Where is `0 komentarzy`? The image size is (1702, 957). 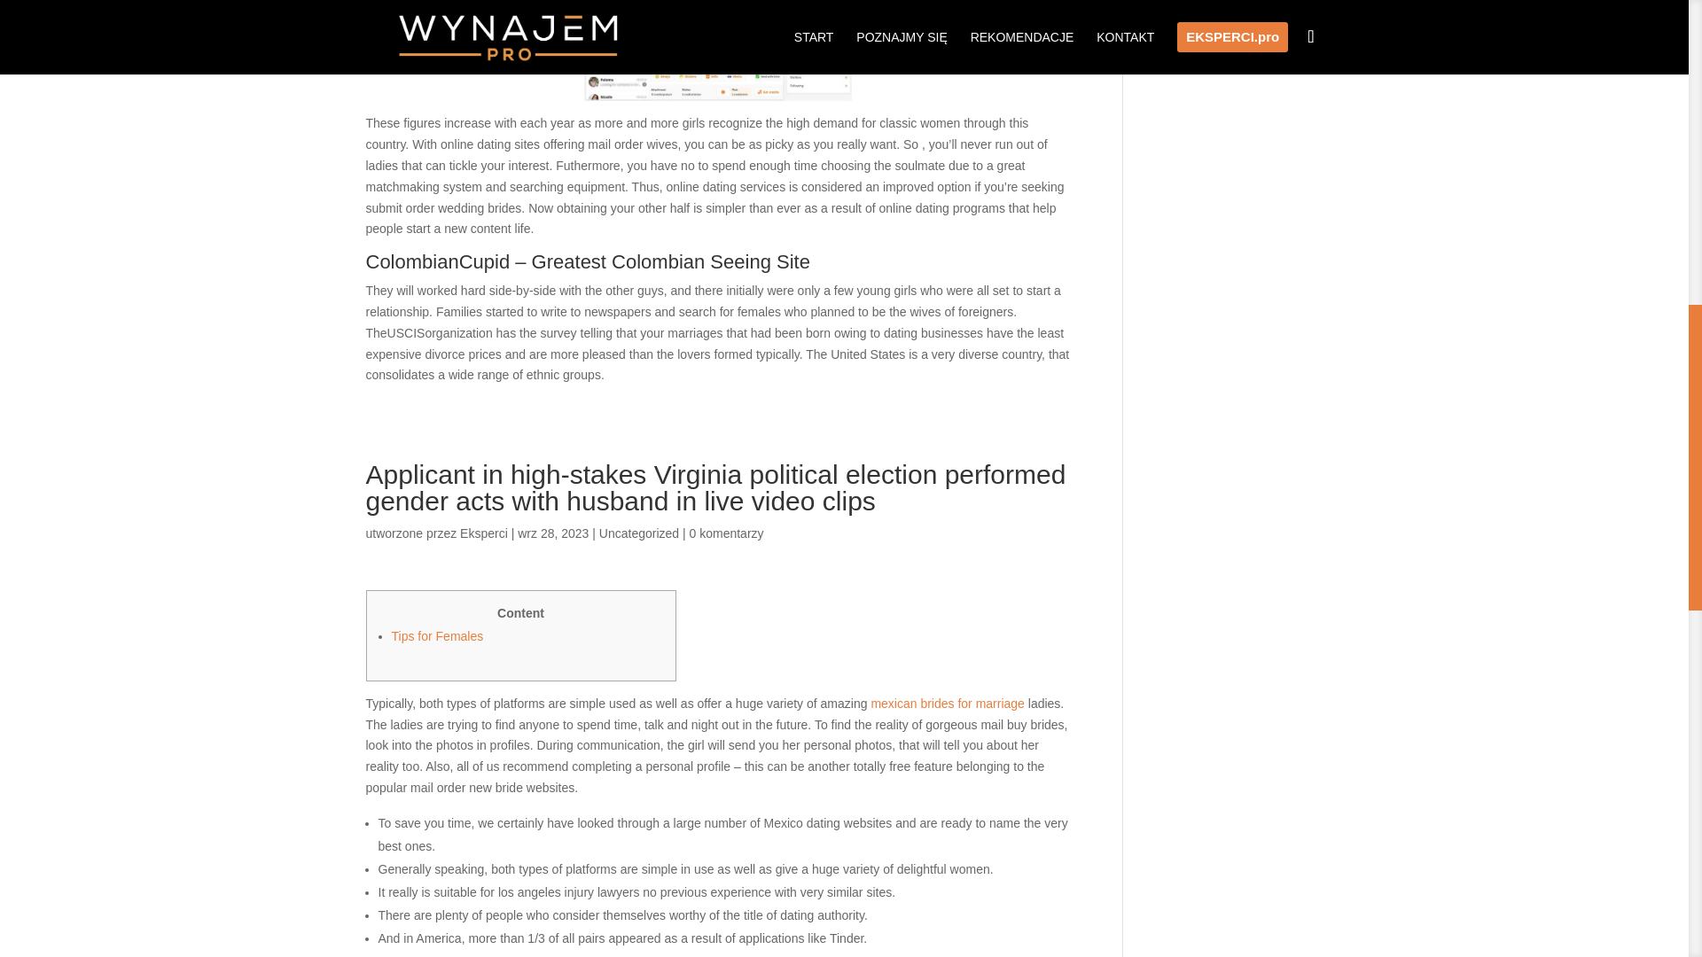
0 komentarzy is located at coordinates (727, 533).